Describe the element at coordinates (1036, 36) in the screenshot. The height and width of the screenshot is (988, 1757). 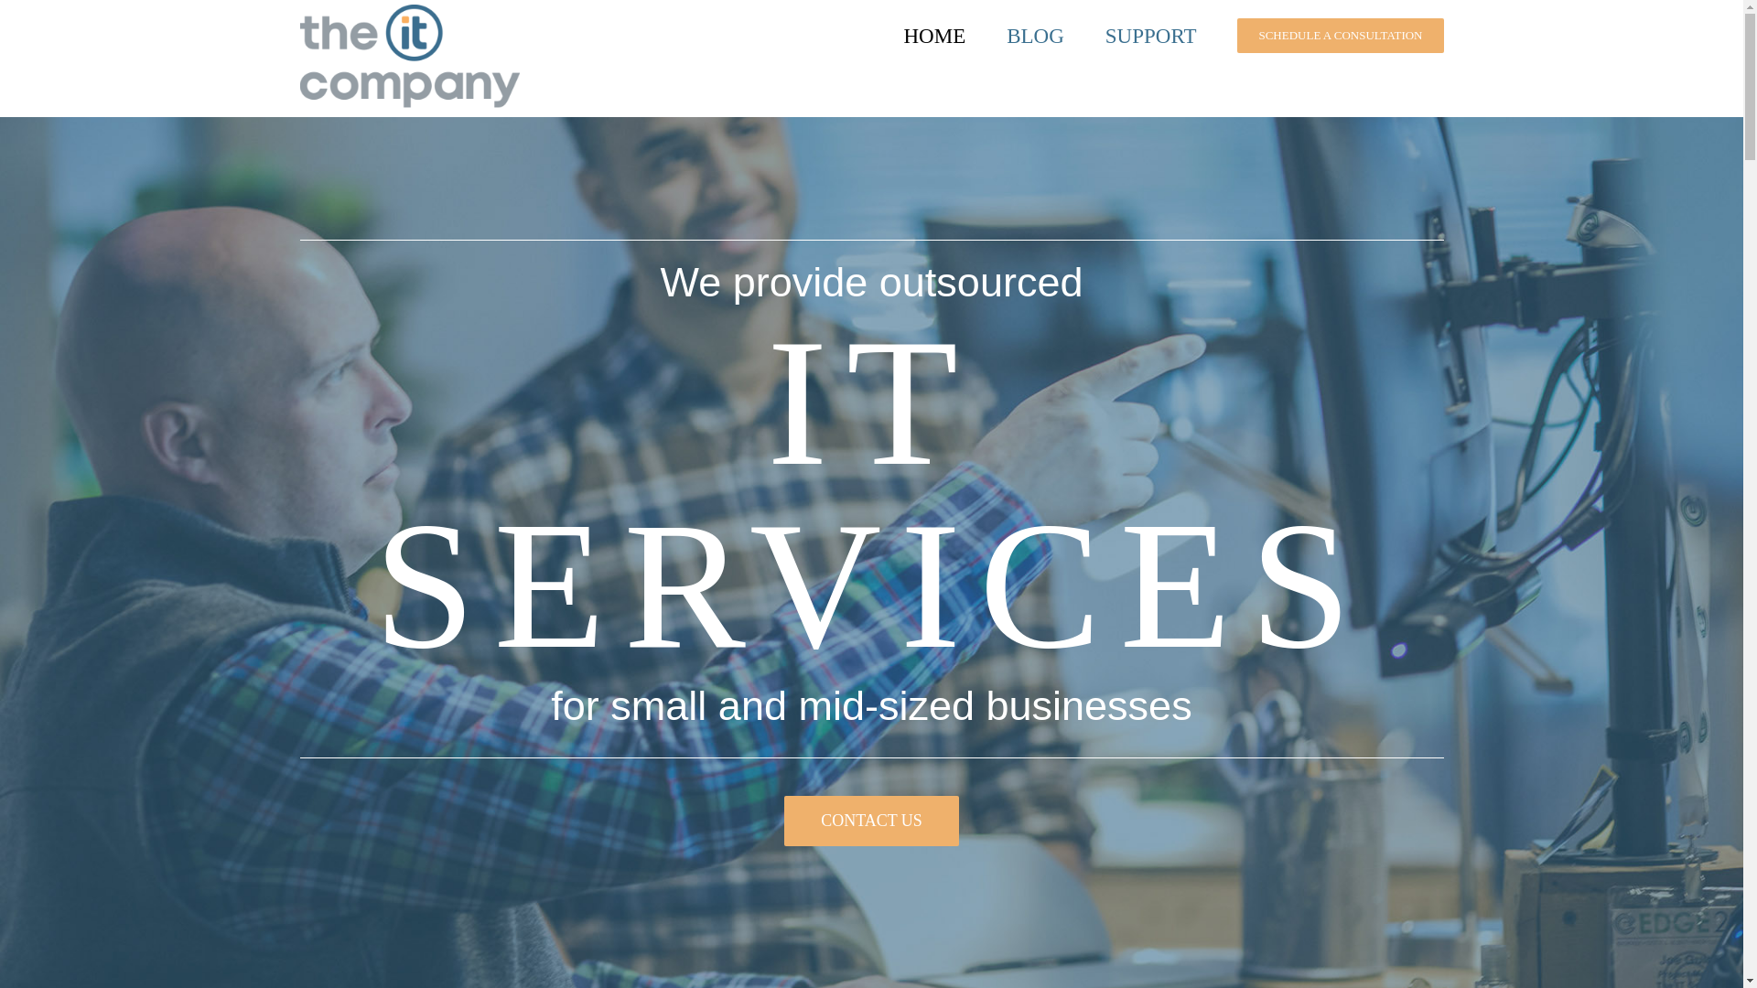
I see `BLOG` at that location.